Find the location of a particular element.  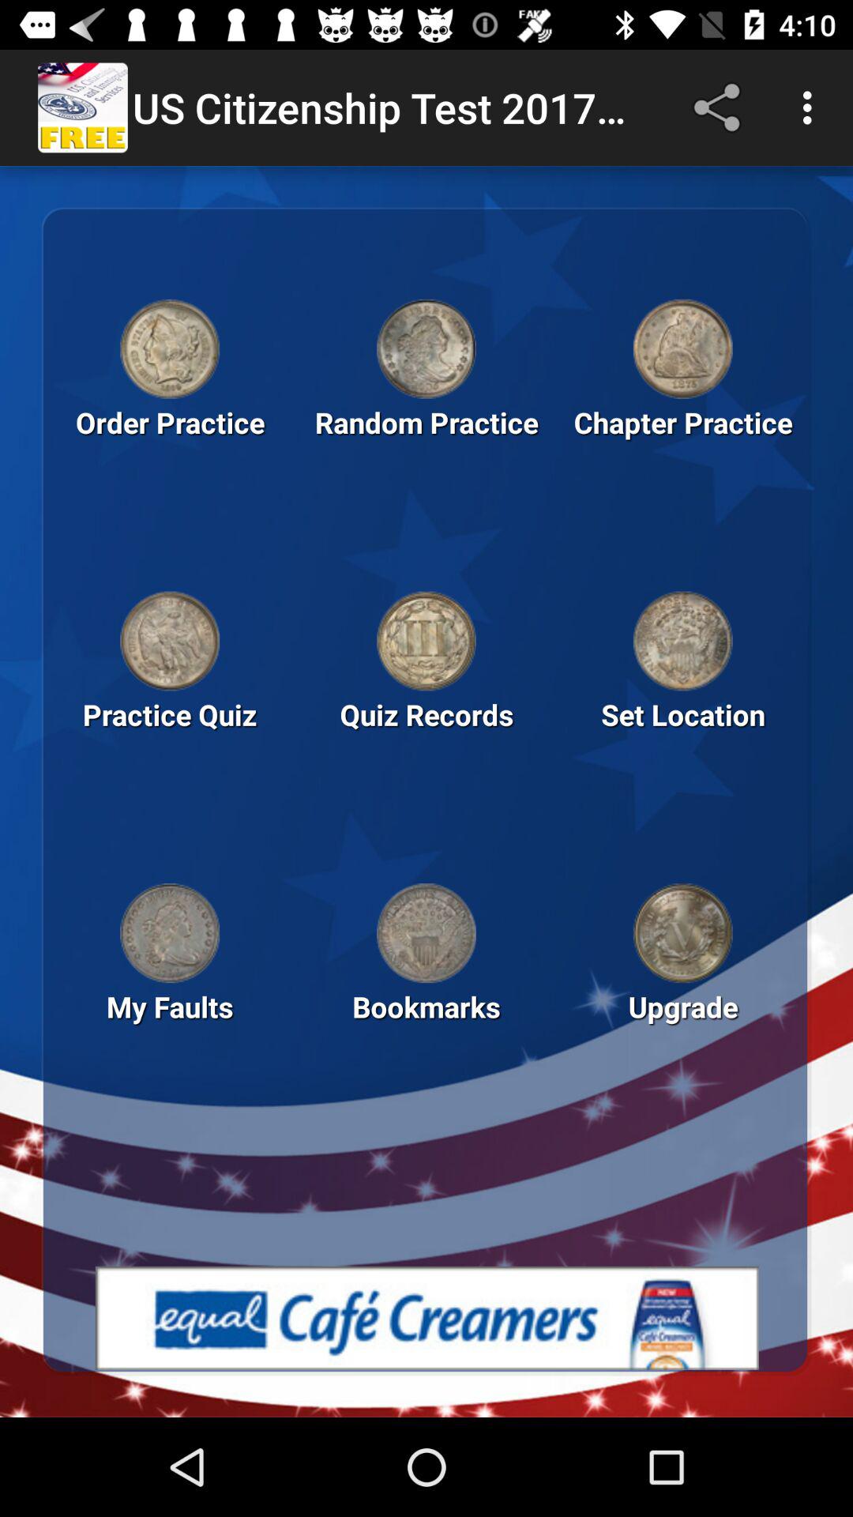

access quiz records is located at coordinates (426, 641).